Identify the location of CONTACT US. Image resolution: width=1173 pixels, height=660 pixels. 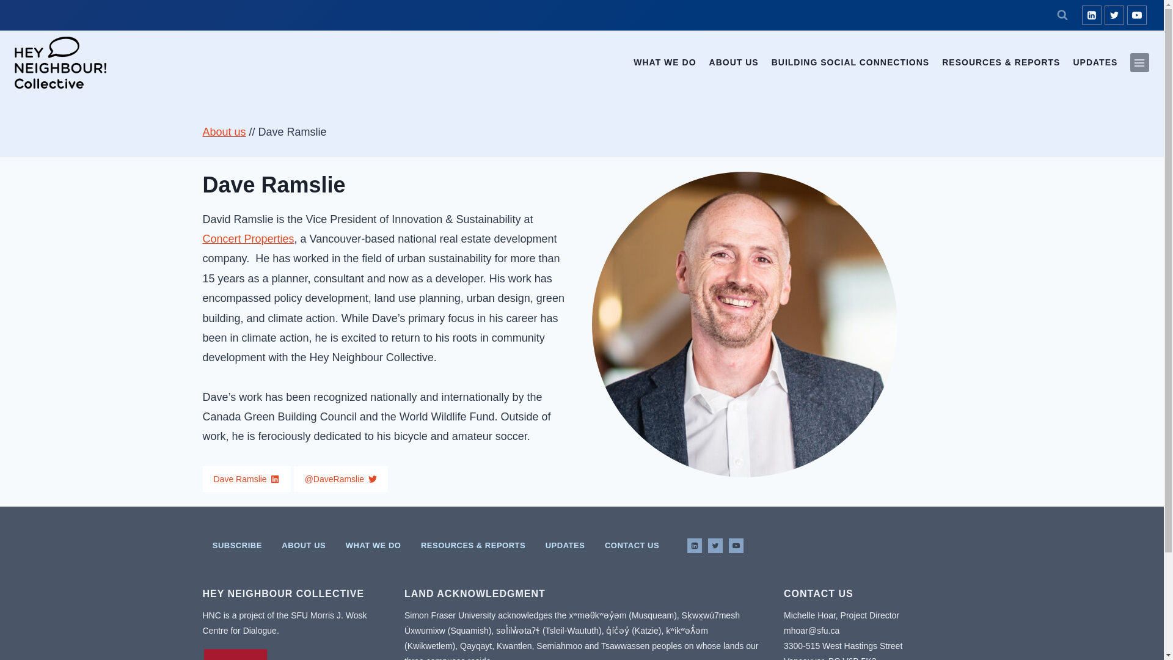
(632, 545).